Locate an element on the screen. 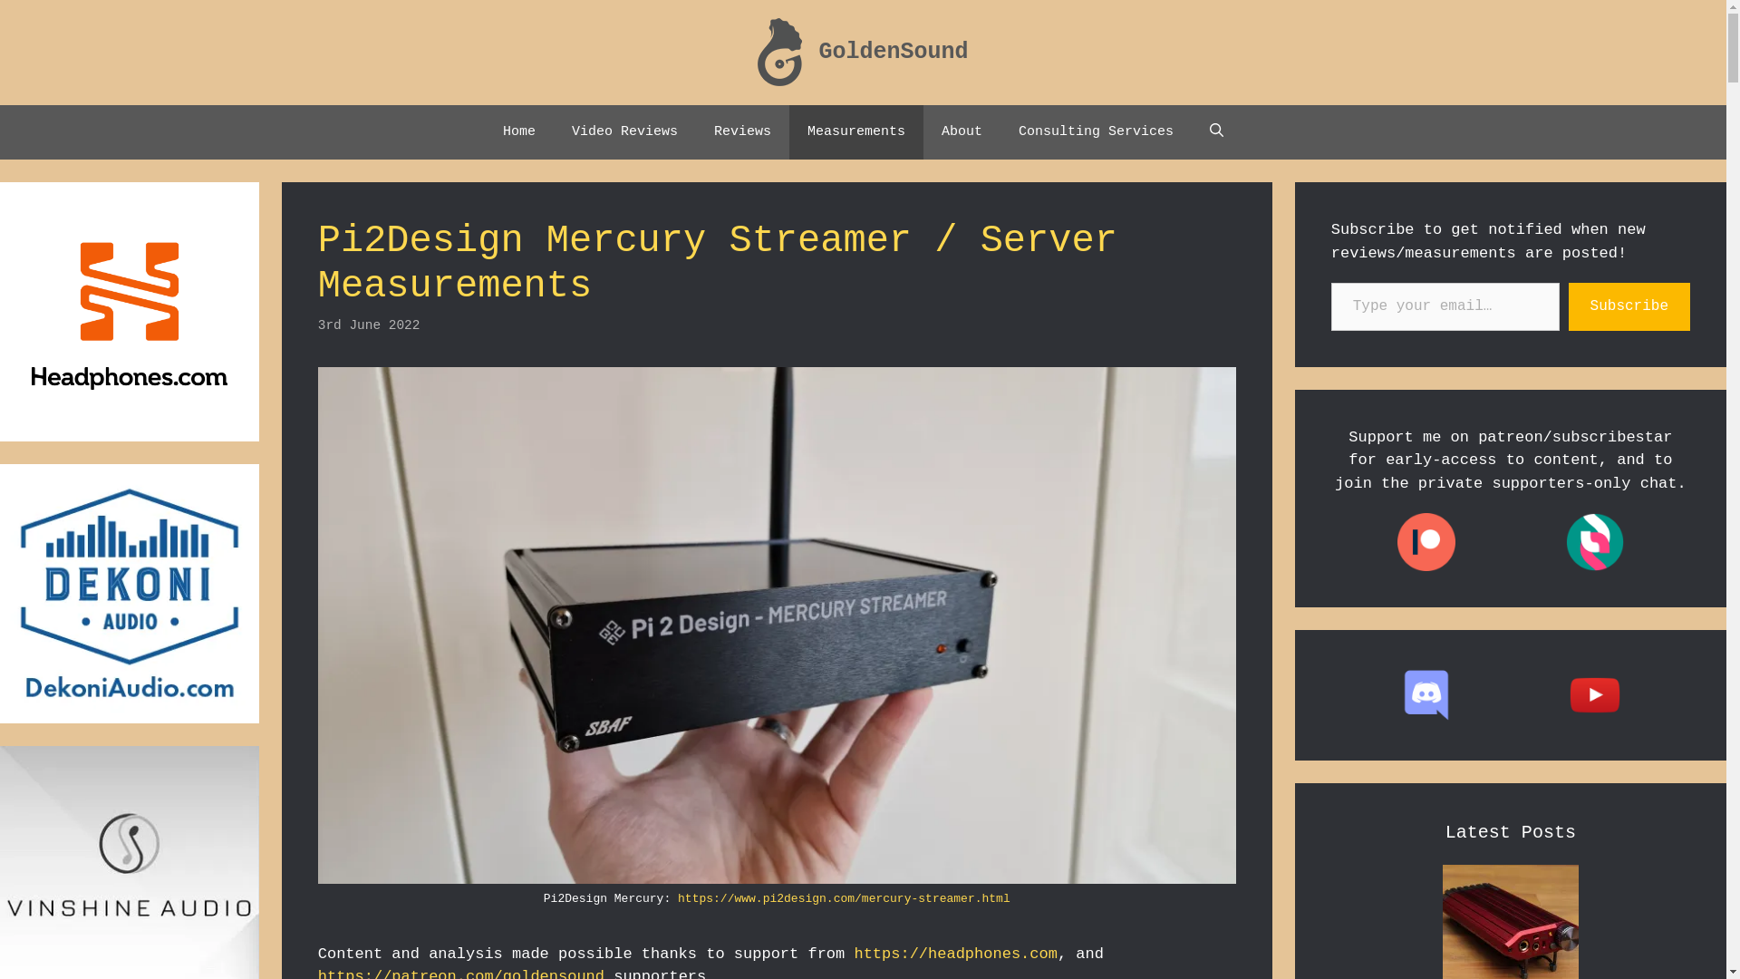  GoldenSound is located at coordinates (894, 53).